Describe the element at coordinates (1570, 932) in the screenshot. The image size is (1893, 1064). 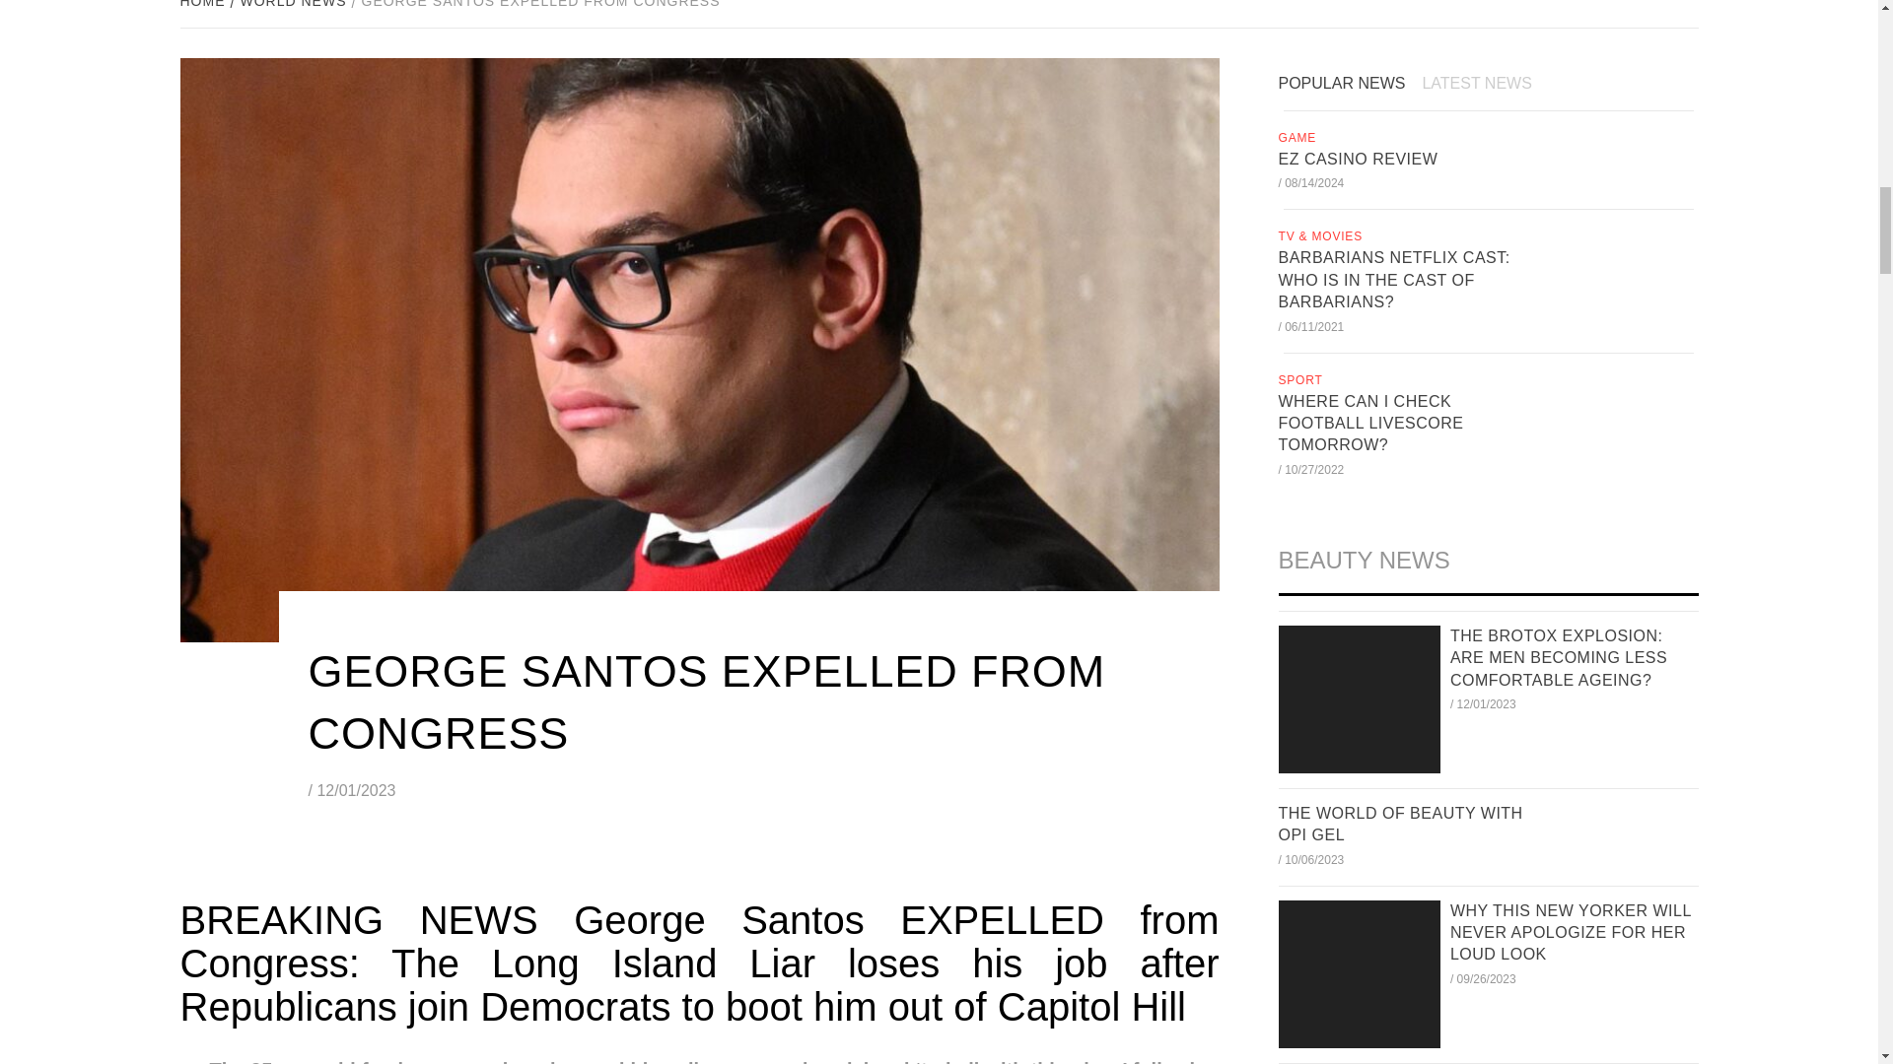
I see `WHY THIS NEW YORKER WILL NEVER APOLOGIZE FOR HER LOUD LOOK` at that location.